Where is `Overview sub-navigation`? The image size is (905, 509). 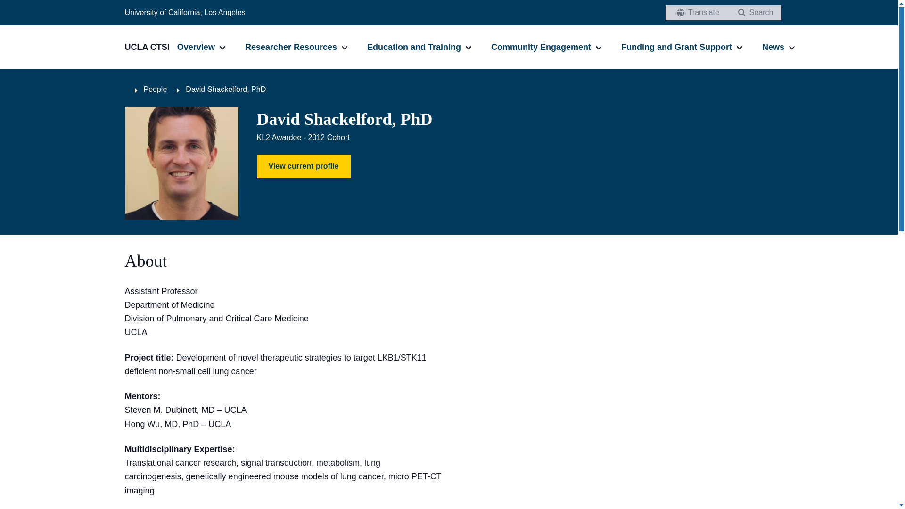 Overview sub-navigation is located at coordinates (222, 47).